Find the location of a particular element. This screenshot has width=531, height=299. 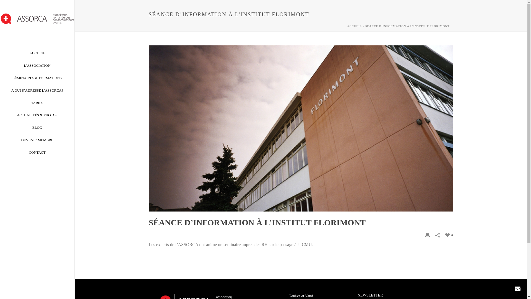

DEVENIR MEMBRE is located at coordinates (37, 140).